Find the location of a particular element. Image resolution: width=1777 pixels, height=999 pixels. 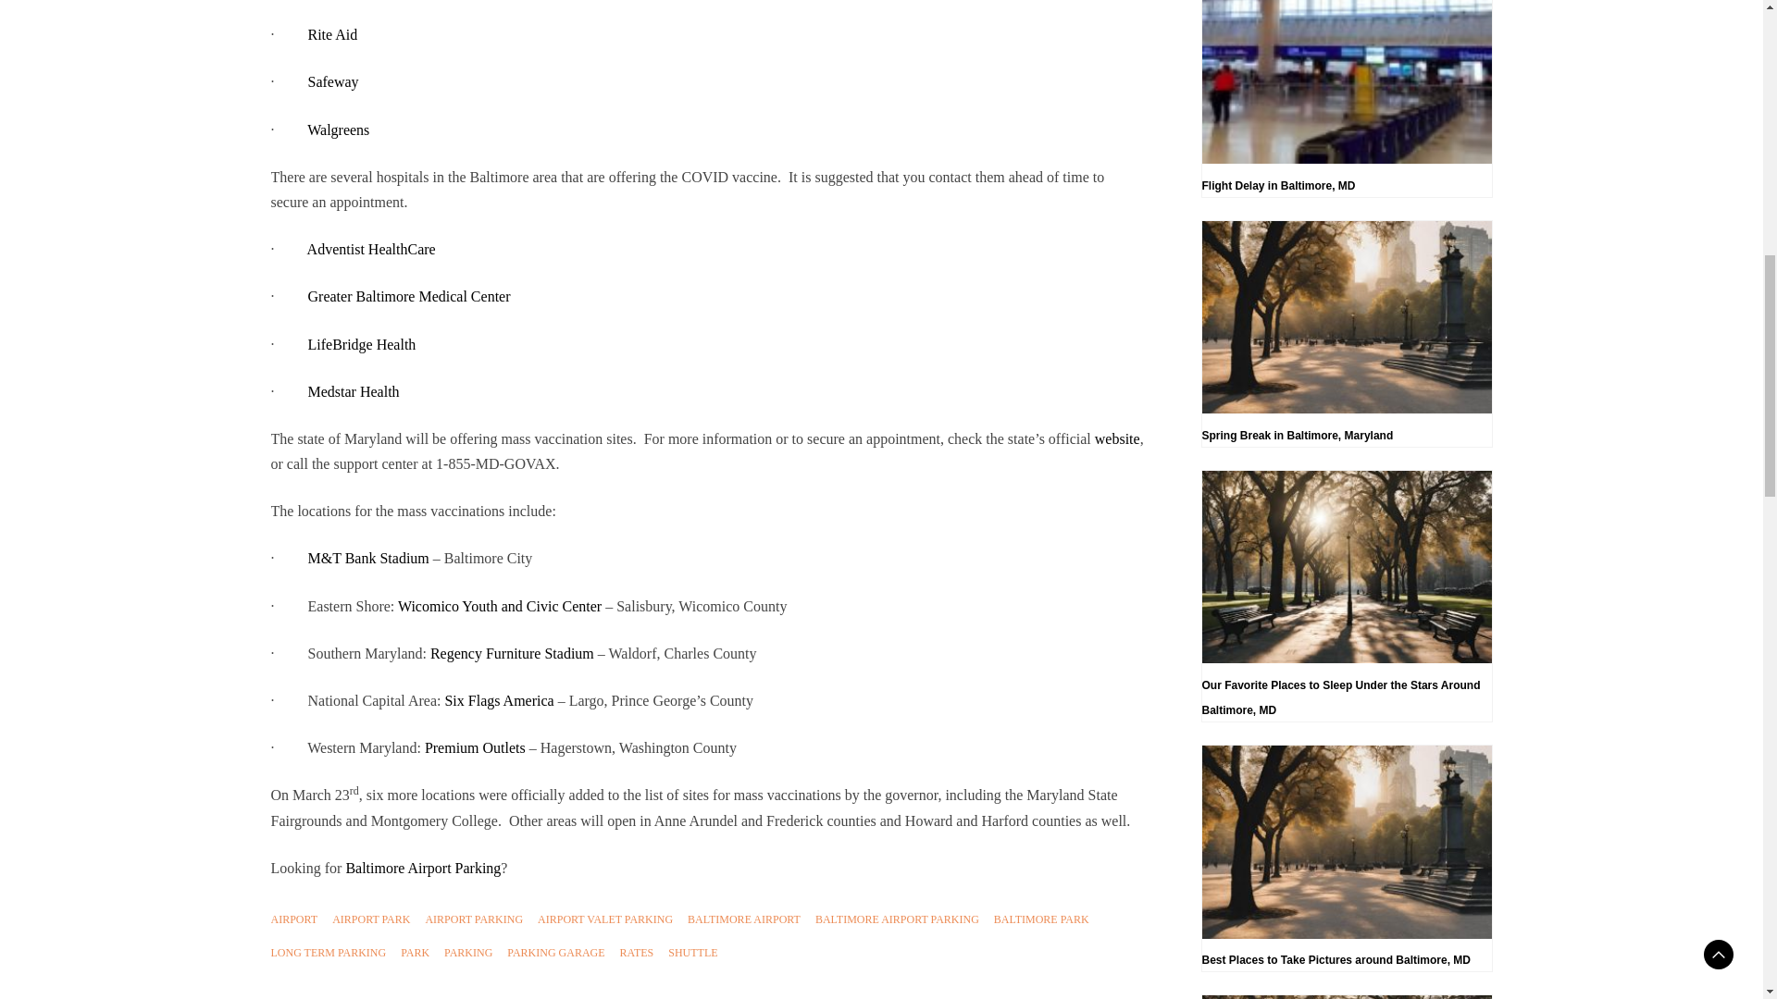

 Walgreens is located at coordinates (337, 129).